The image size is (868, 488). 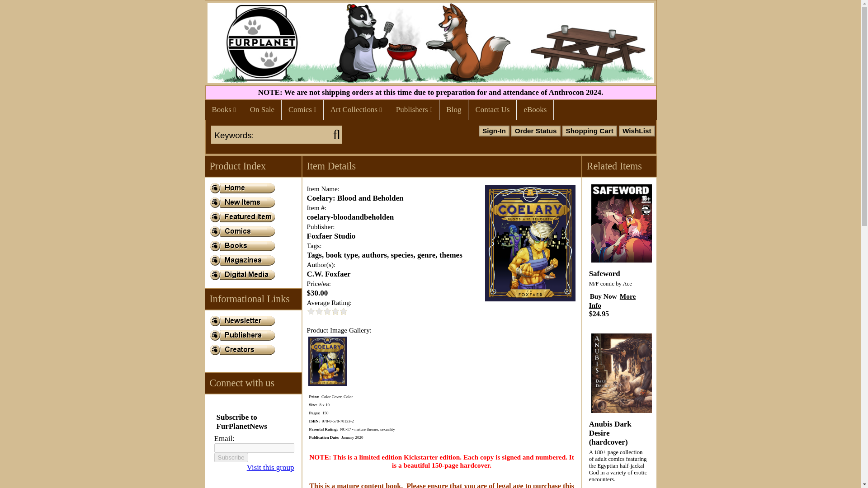 What do you see at coordinates (270, 136) in the screenshot?
I see `Keywords:` at bounding box center [270, 136].